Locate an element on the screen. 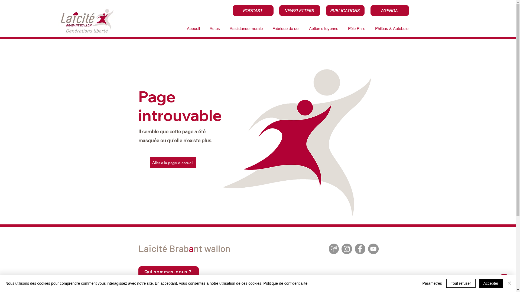 This screenshot has width=520, height=292. AGENDA is located at coordinates (390, 11).